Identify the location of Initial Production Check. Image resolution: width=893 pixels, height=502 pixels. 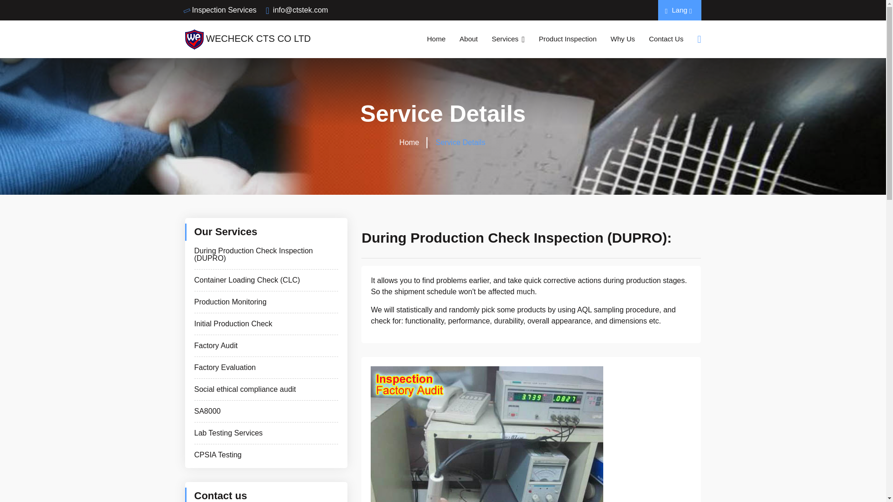
(266, 324).